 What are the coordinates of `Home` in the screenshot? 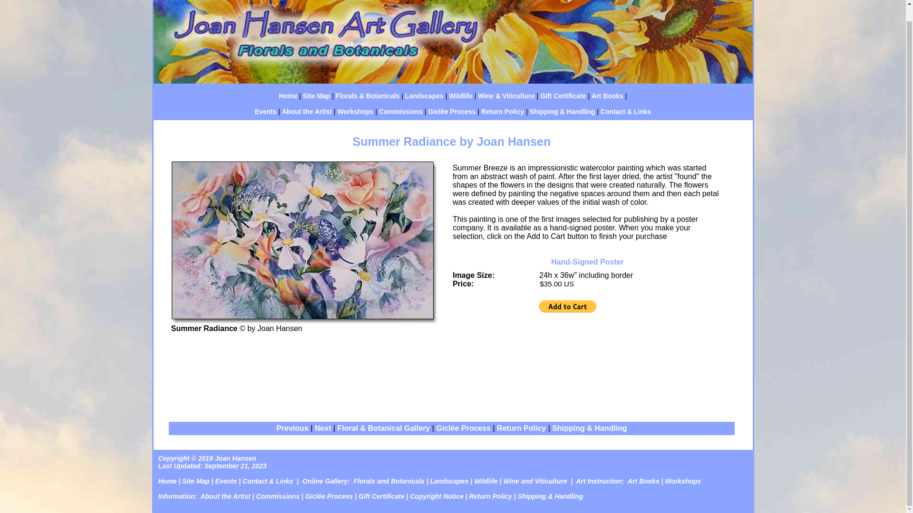 It's located at (167, 481).